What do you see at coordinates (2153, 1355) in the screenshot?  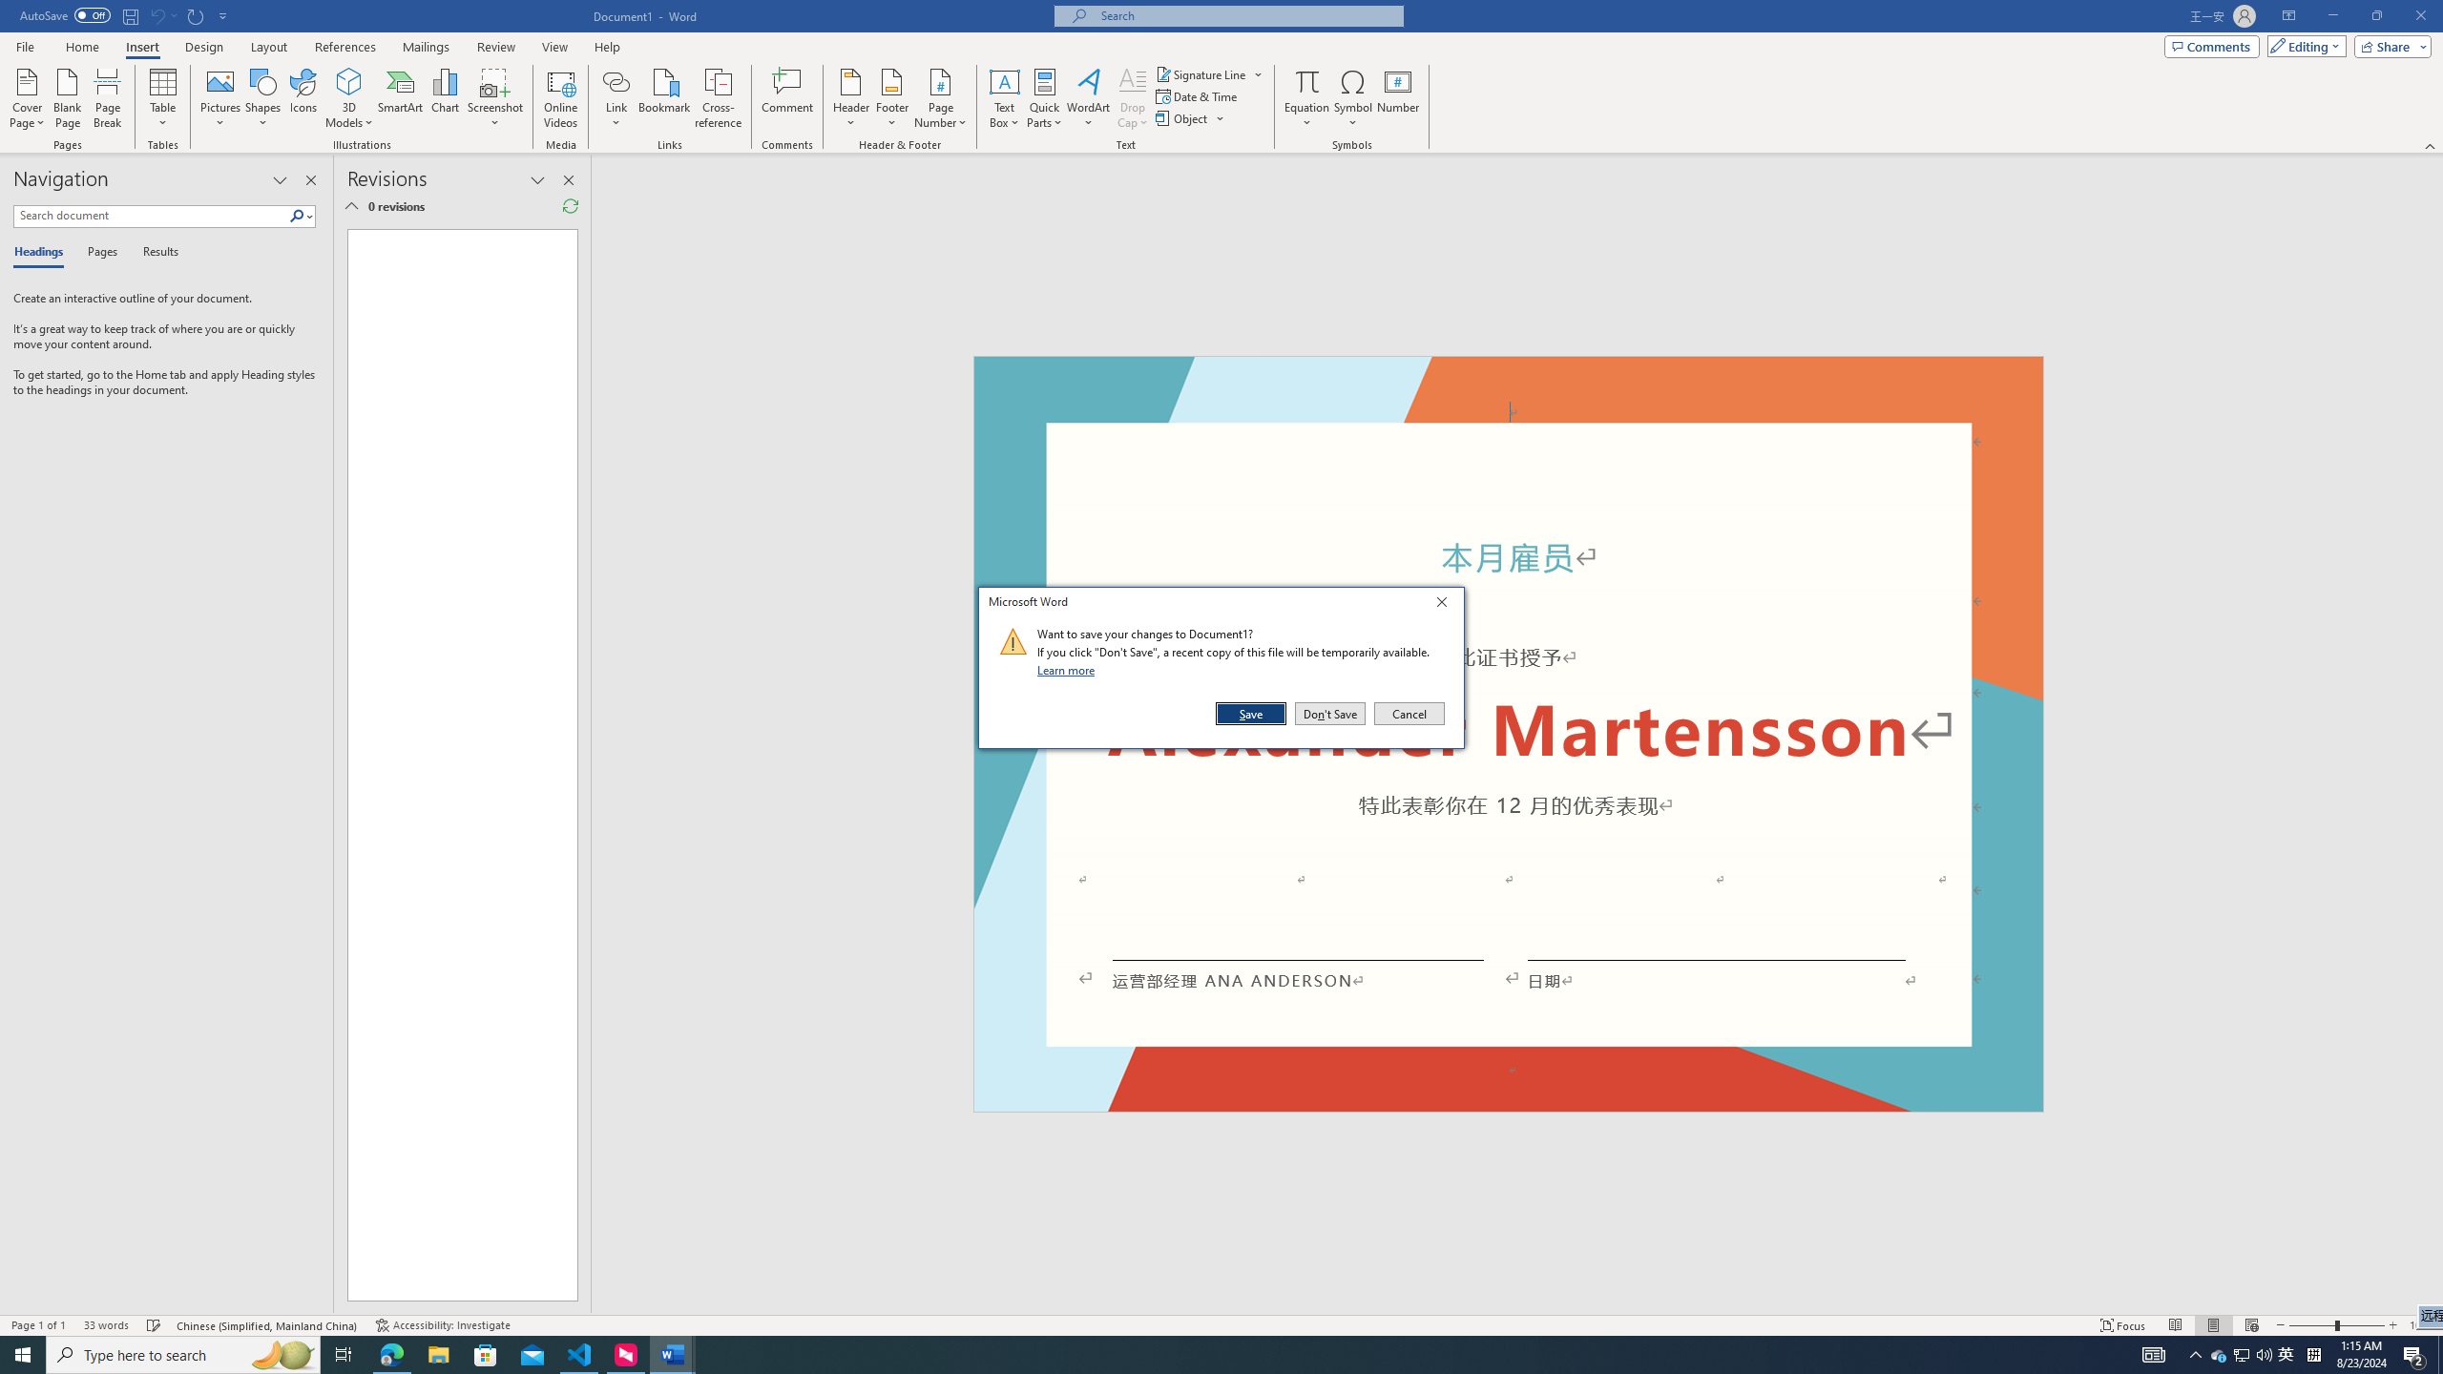 I see `AutomationID: 4105` at bounding box center [2153, 1355].